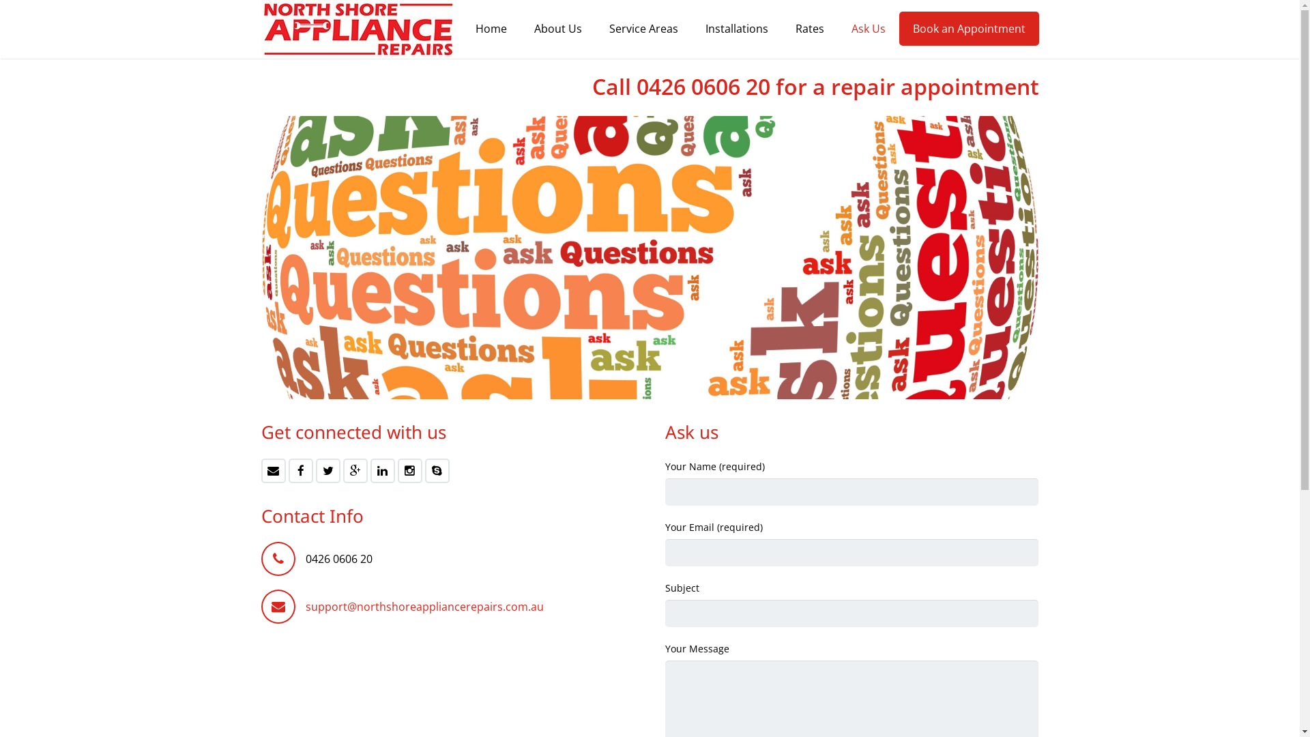  I want to click on support@northshoreappliancerepairs.com.au, so click(424, 607).